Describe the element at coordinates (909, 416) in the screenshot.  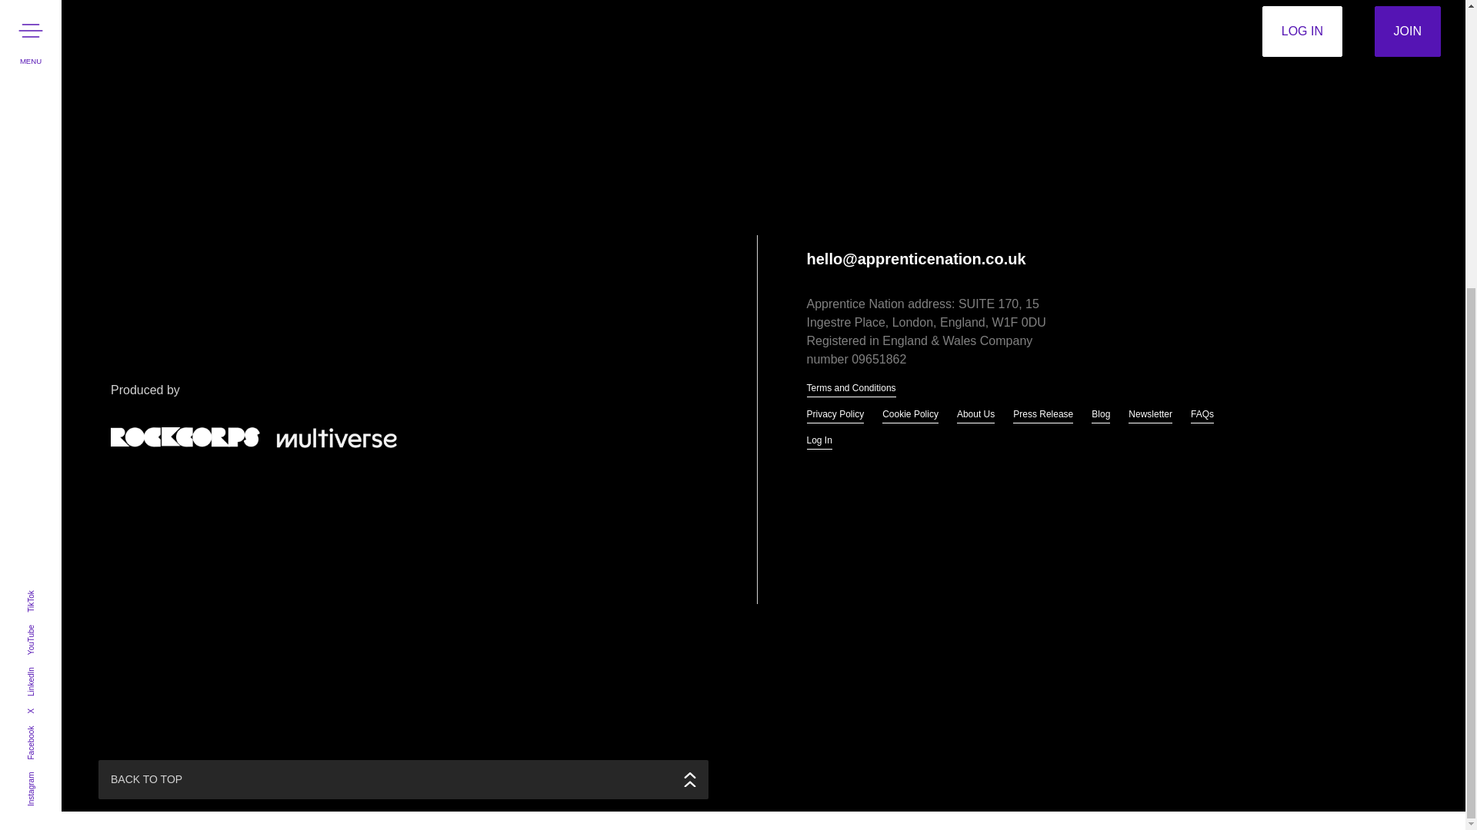
I see `Cookie Policy` at that location.